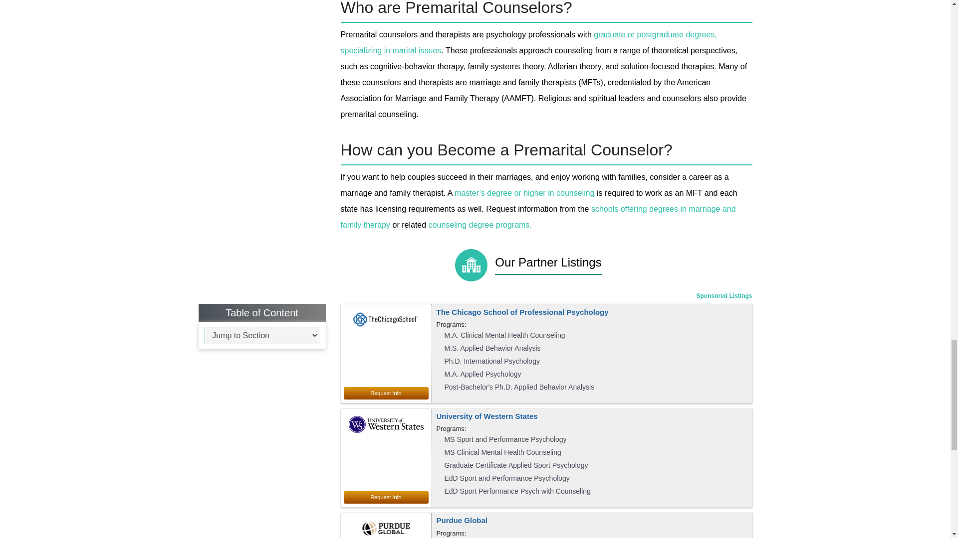  What do you see at coordinates (724, 296) in the screenshot?
I see `Sponsored Listings` at bounding box center [724, 296].